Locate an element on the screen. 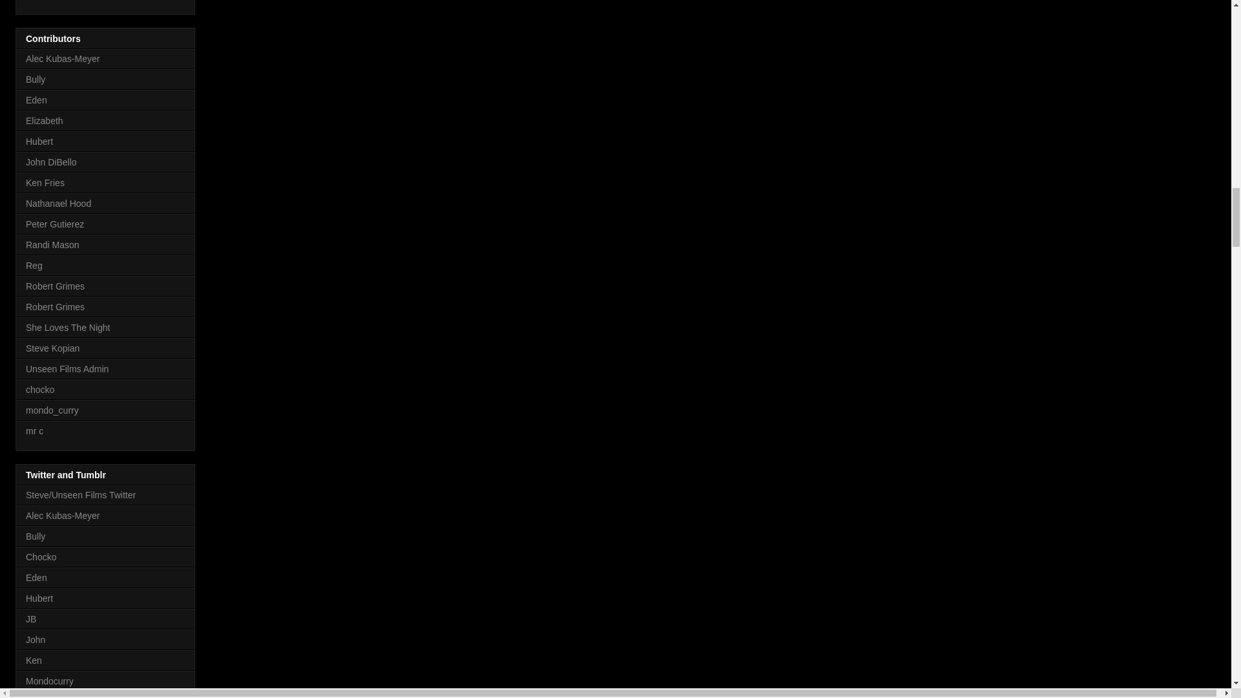 This screenshot has width=1241, height=698. Reg is located at coordinates (34, 265).